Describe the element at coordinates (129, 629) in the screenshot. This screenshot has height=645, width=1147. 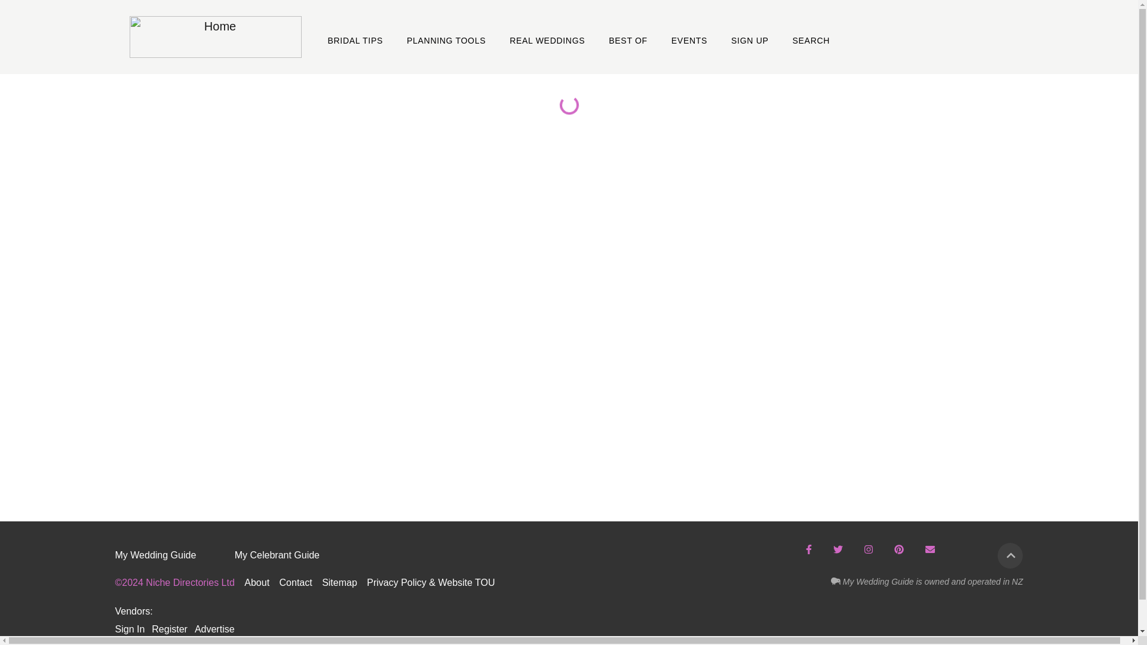
I see `Sign In` at that location.